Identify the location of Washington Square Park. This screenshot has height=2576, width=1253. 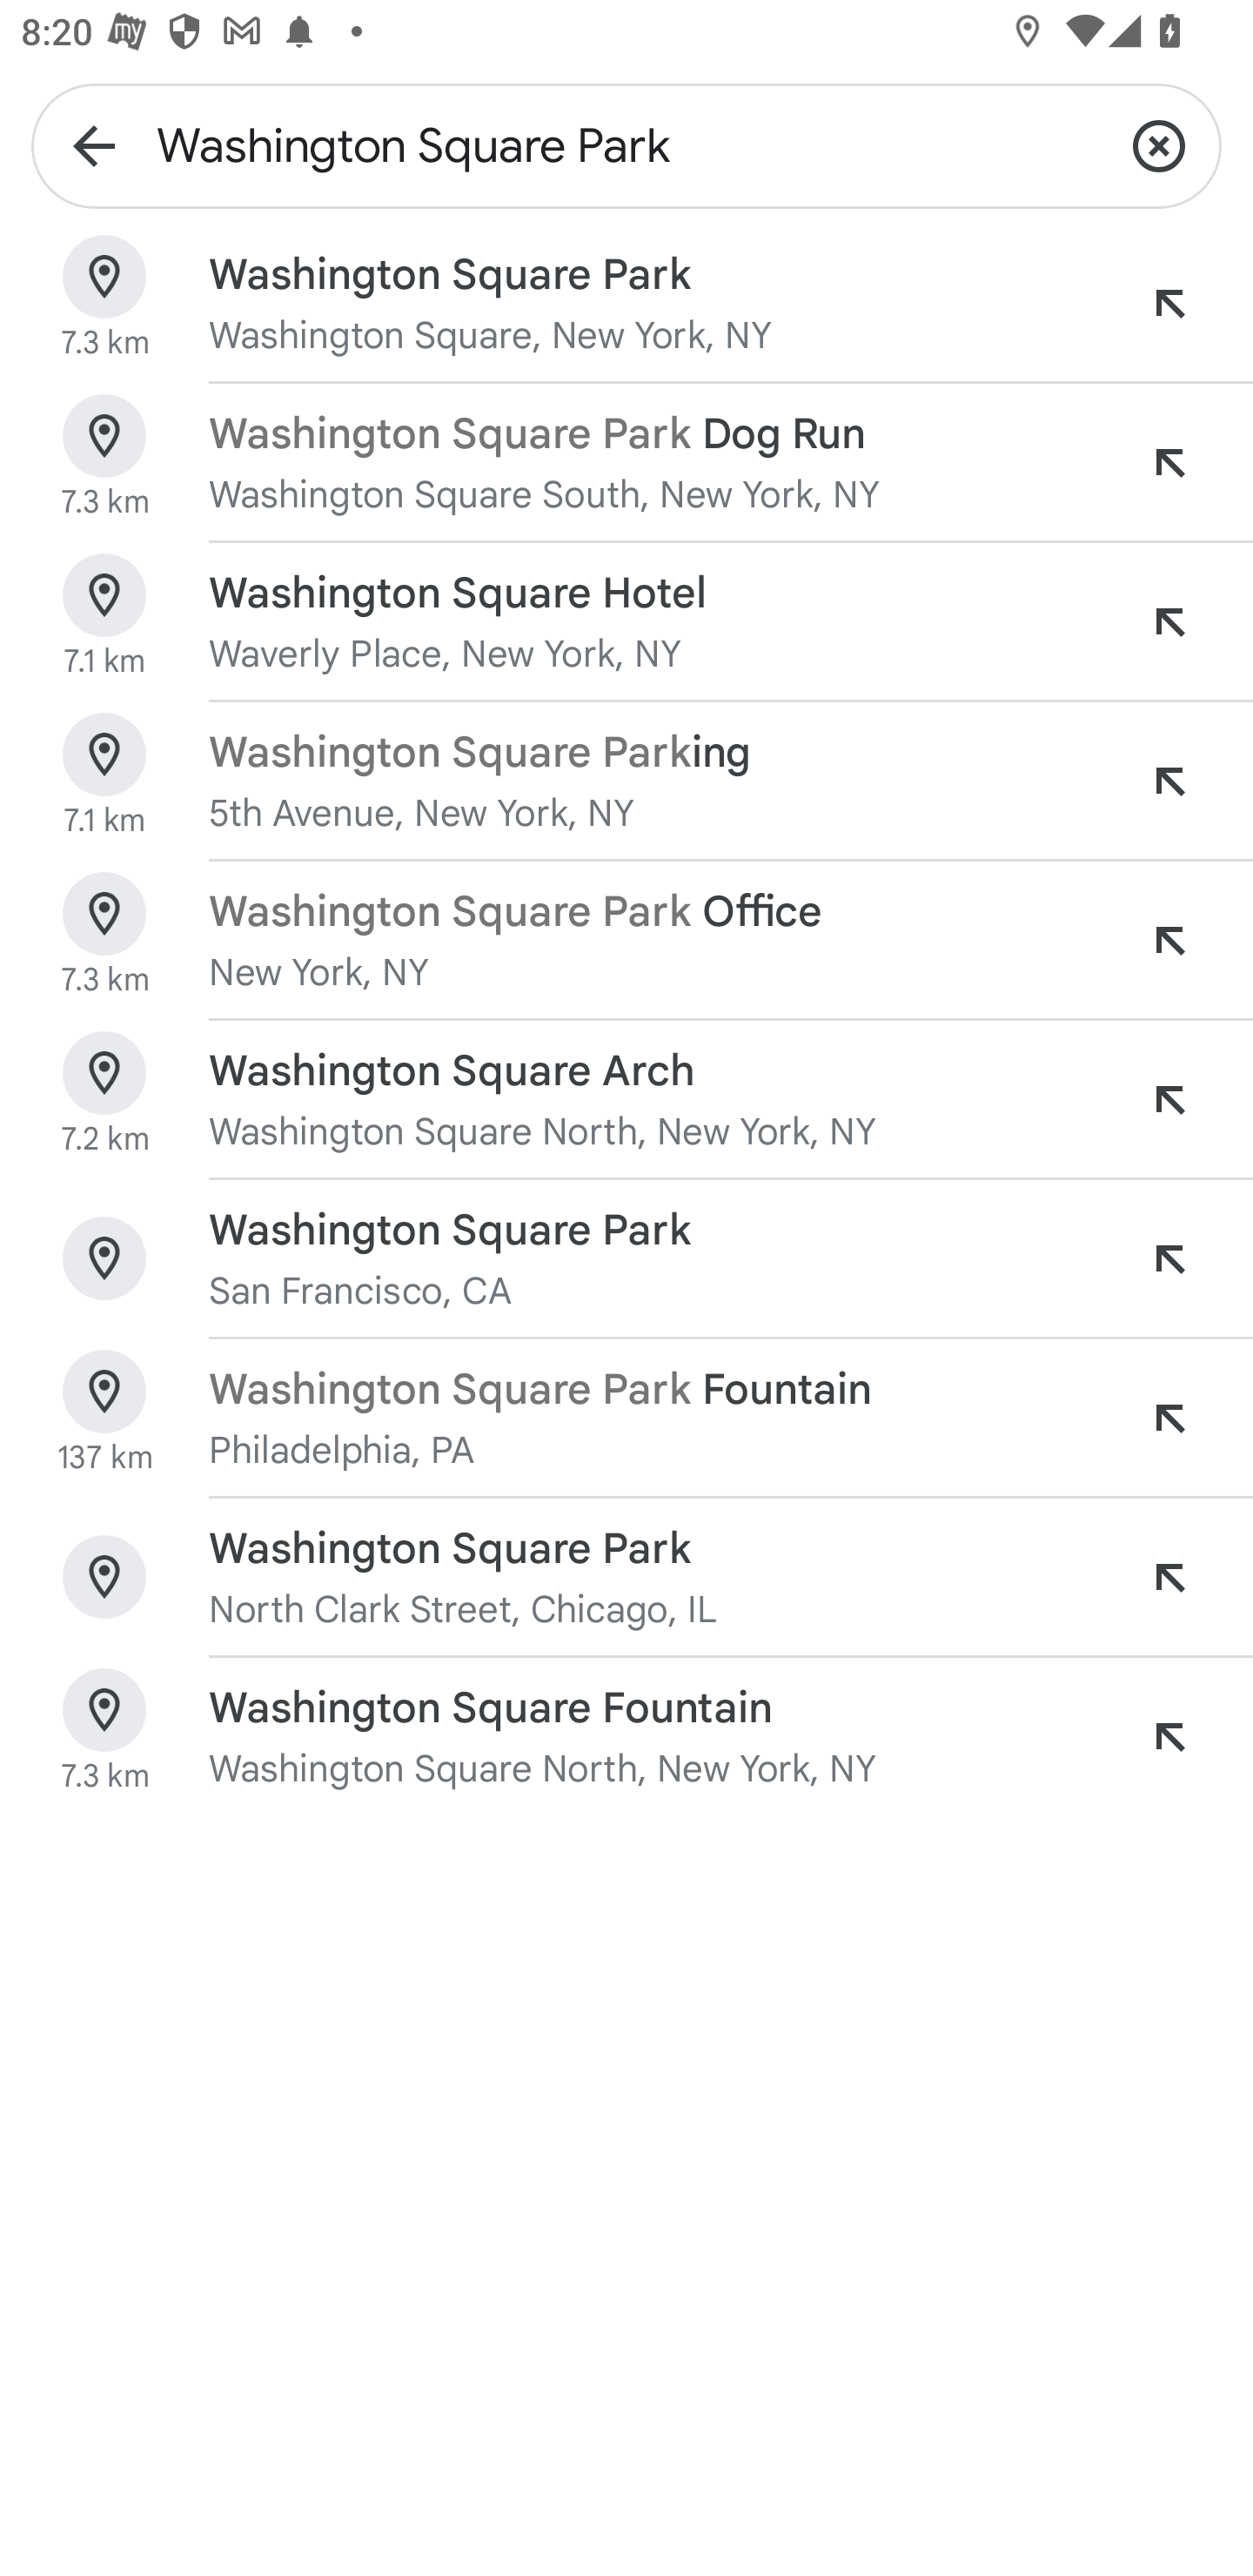
(626, 144).